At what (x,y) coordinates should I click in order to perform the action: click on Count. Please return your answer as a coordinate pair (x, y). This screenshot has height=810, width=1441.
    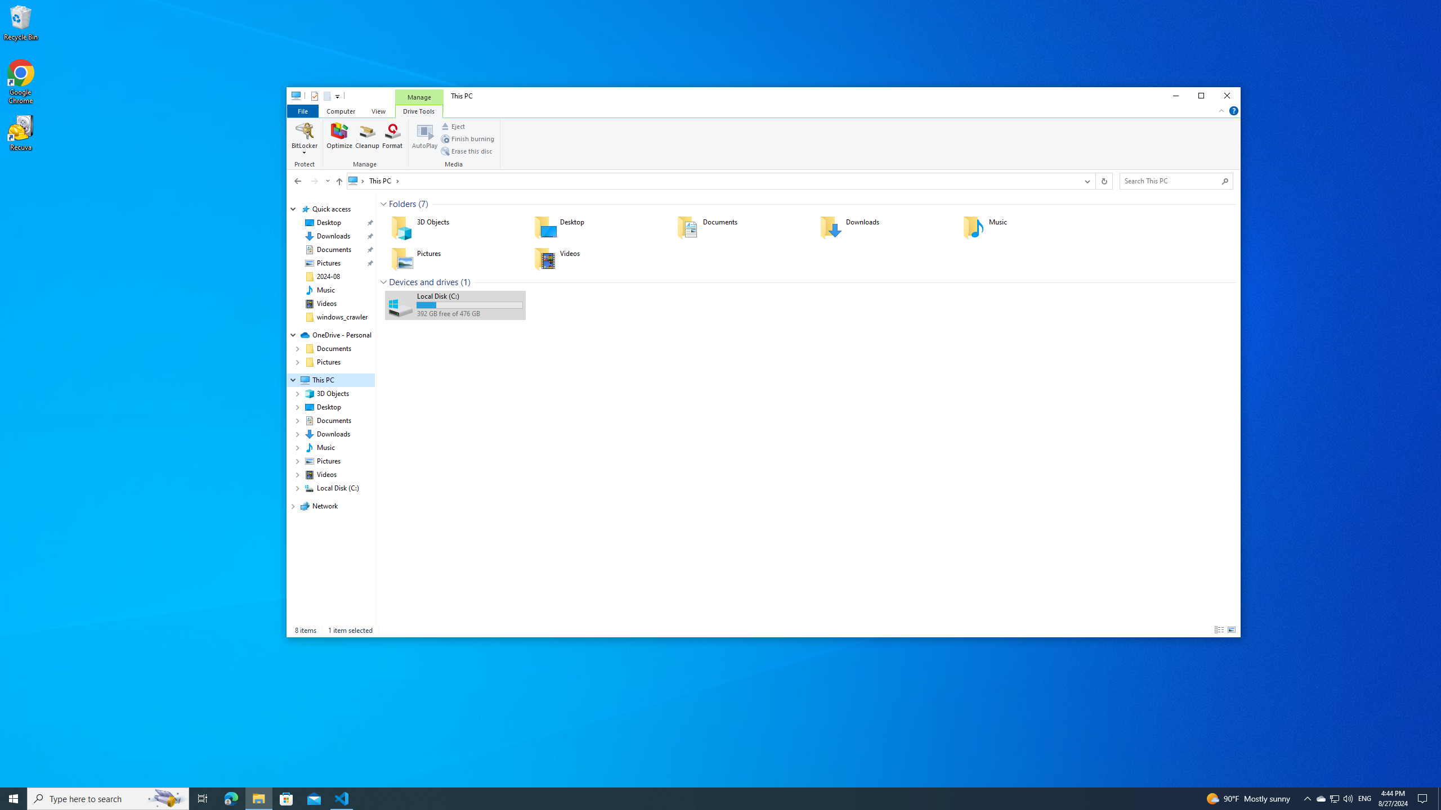
    Looking at the image, I should click on (465, 282).